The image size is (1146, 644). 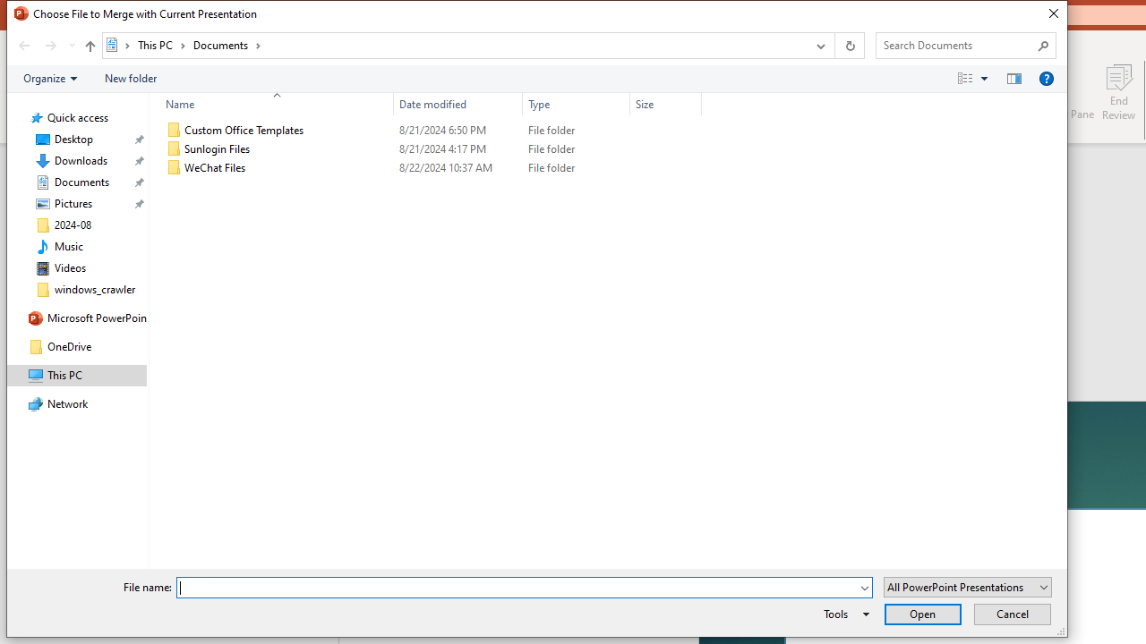 I want to click on This PC, so click(x=161, y=45).